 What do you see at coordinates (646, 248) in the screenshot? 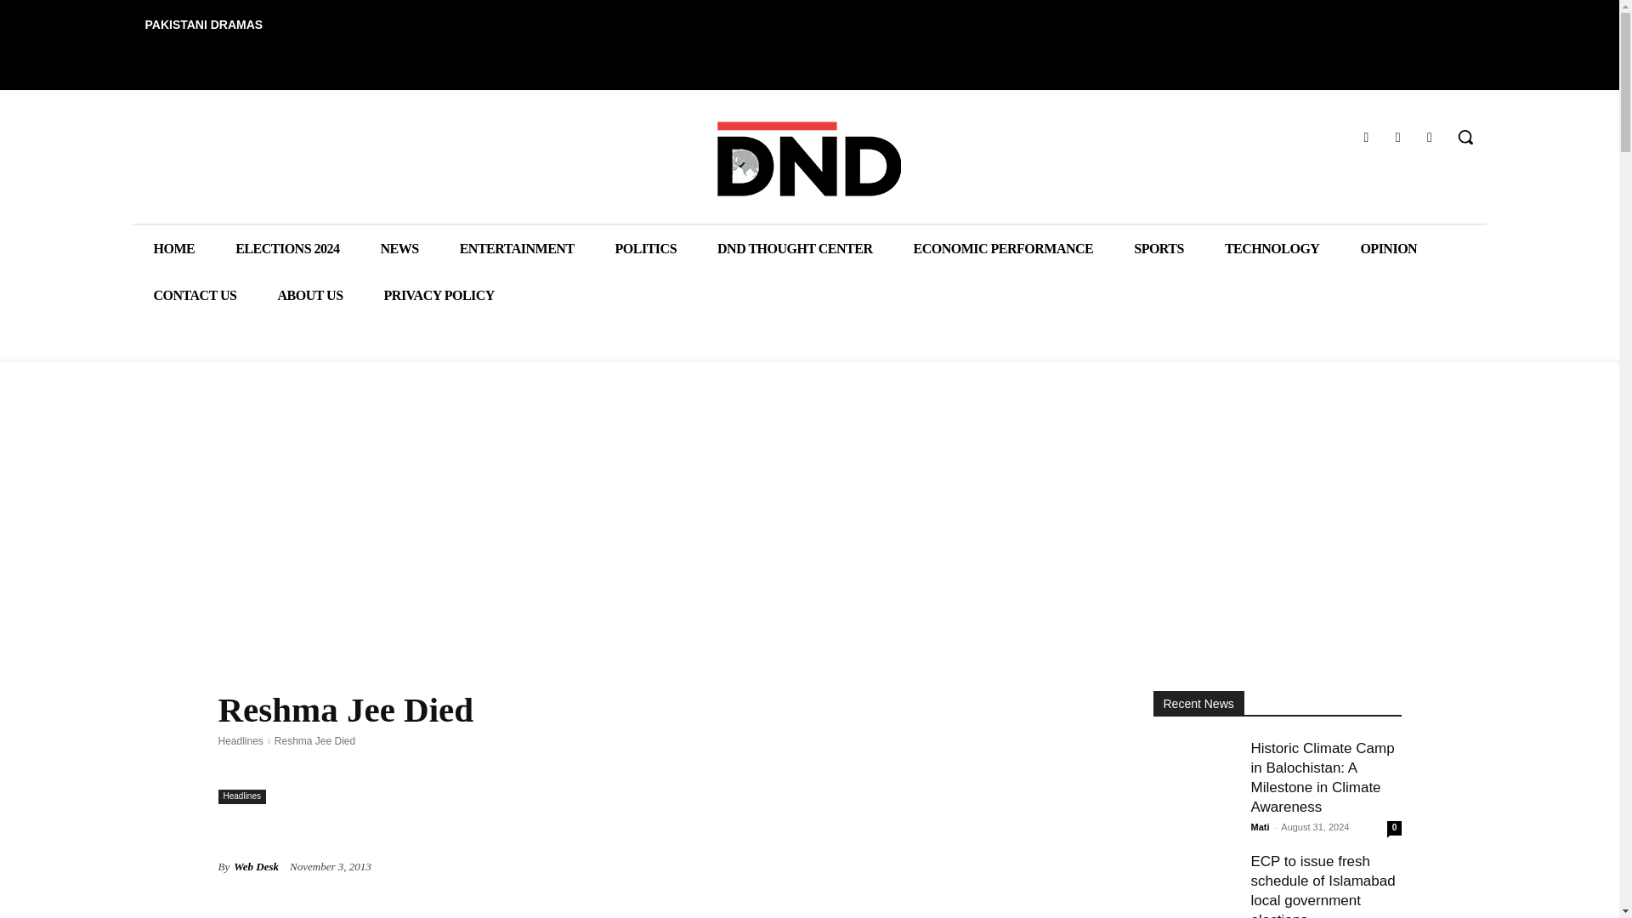
I see `POLITICS` at bounding box center [646, 248].